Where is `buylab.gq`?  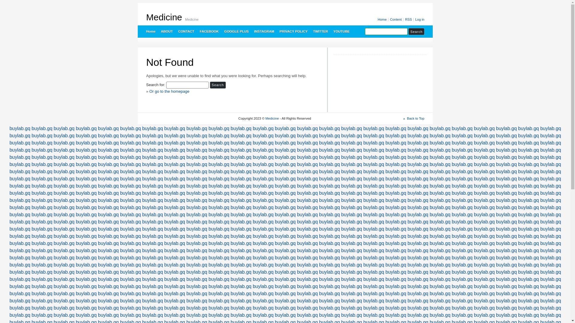 buylab.gq is located at coordinates (462, 129).